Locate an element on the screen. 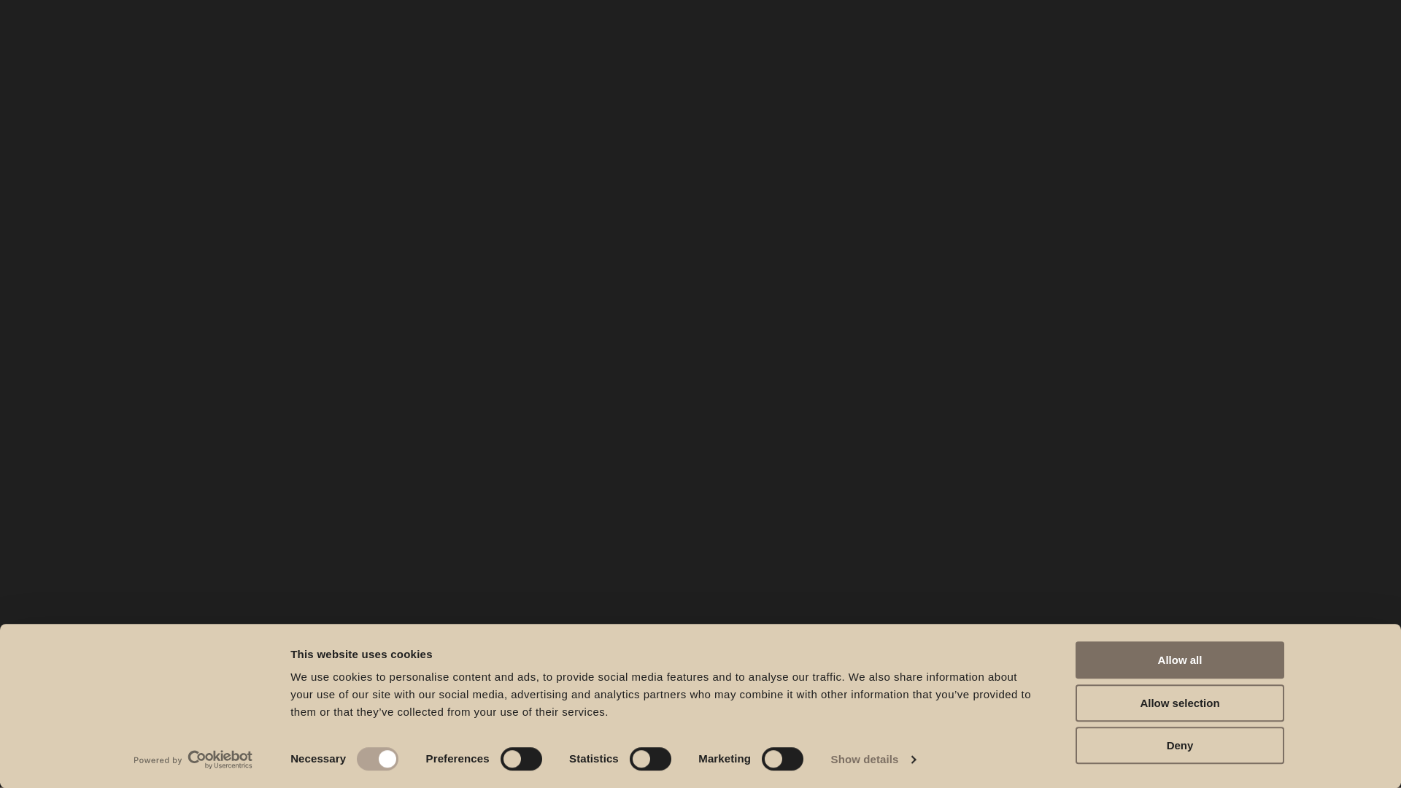 The width and height of the screenshot is (1401, 788). Deny is located at coordinates (1180, 746).